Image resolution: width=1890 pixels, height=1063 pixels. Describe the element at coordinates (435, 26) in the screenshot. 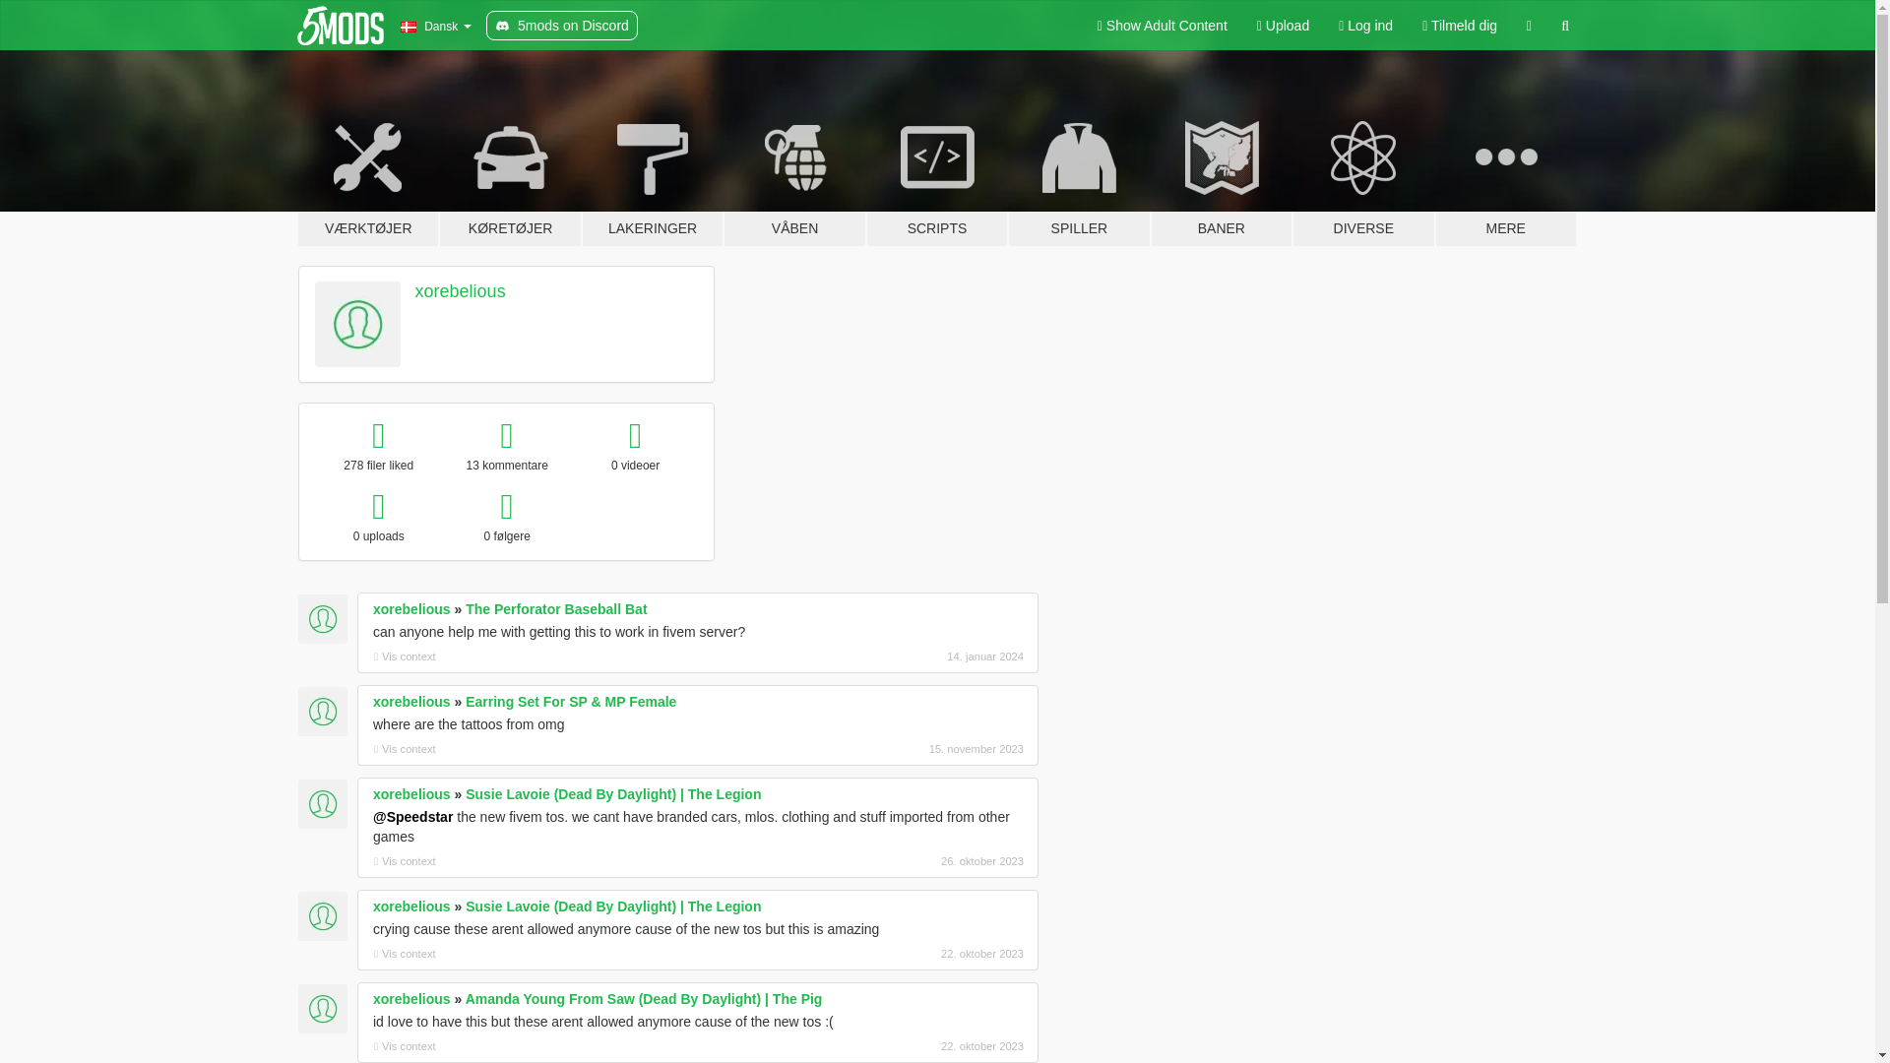

I see `  Dansk` at that location.